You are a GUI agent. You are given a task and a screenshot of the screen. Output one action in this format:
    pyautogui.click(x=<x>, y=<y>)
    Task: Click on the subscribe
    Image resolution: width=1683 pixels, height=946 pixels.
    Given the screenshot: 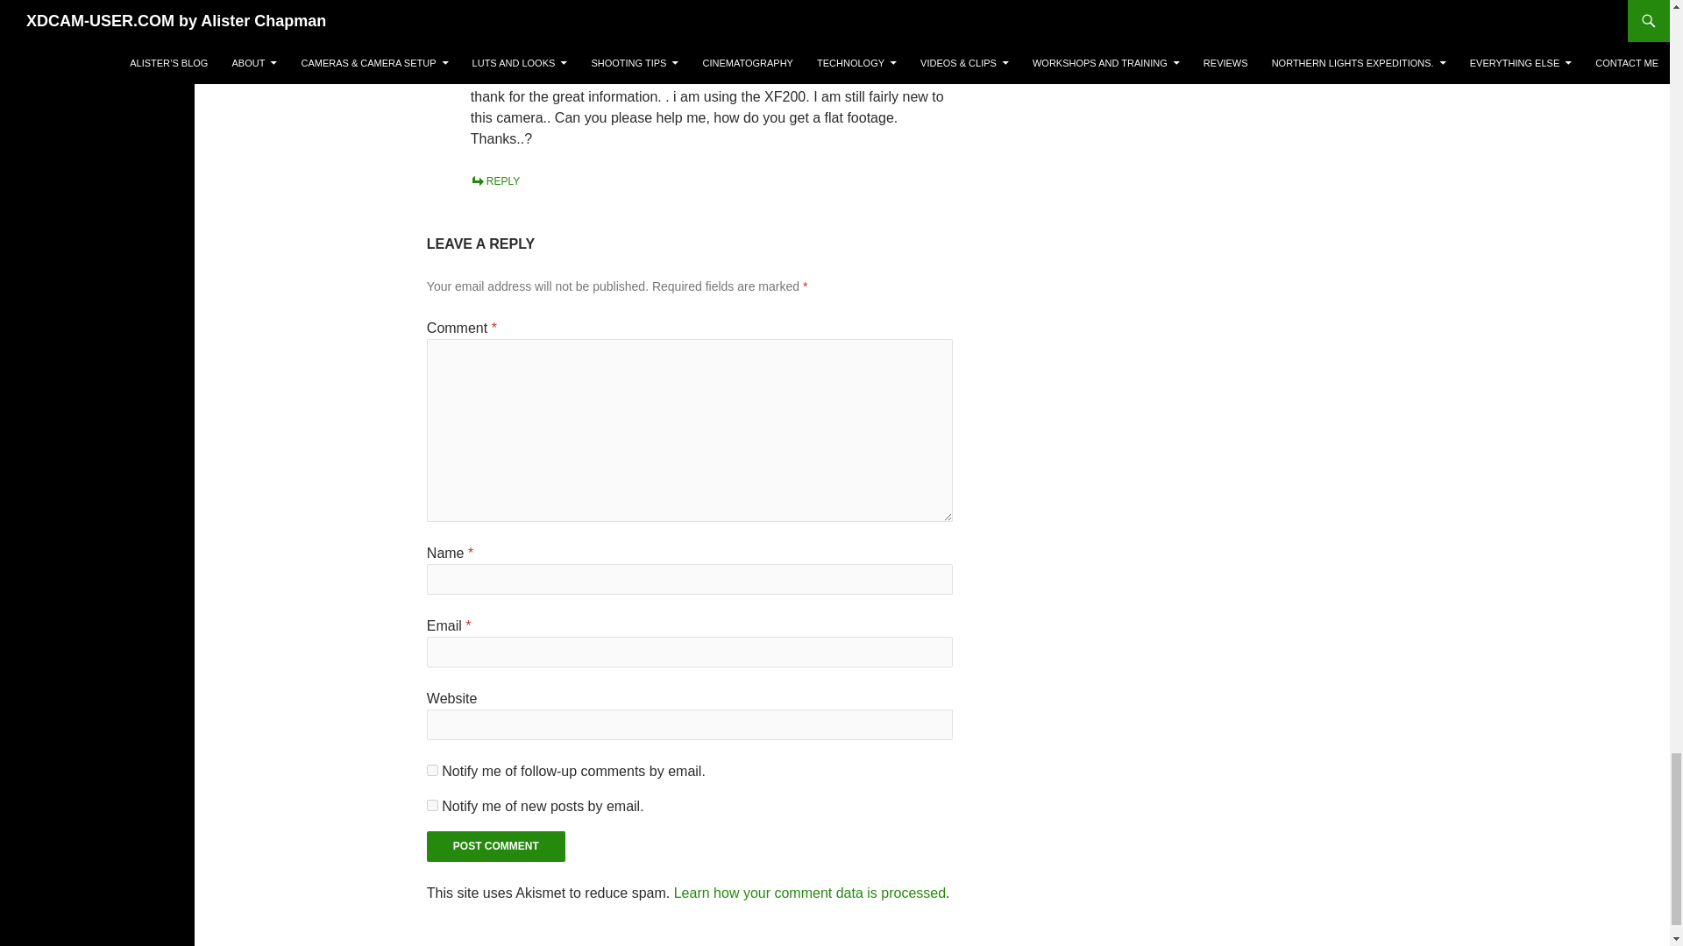 What is the action you would take?
    pyautogui.click(x=432, y=769)
    